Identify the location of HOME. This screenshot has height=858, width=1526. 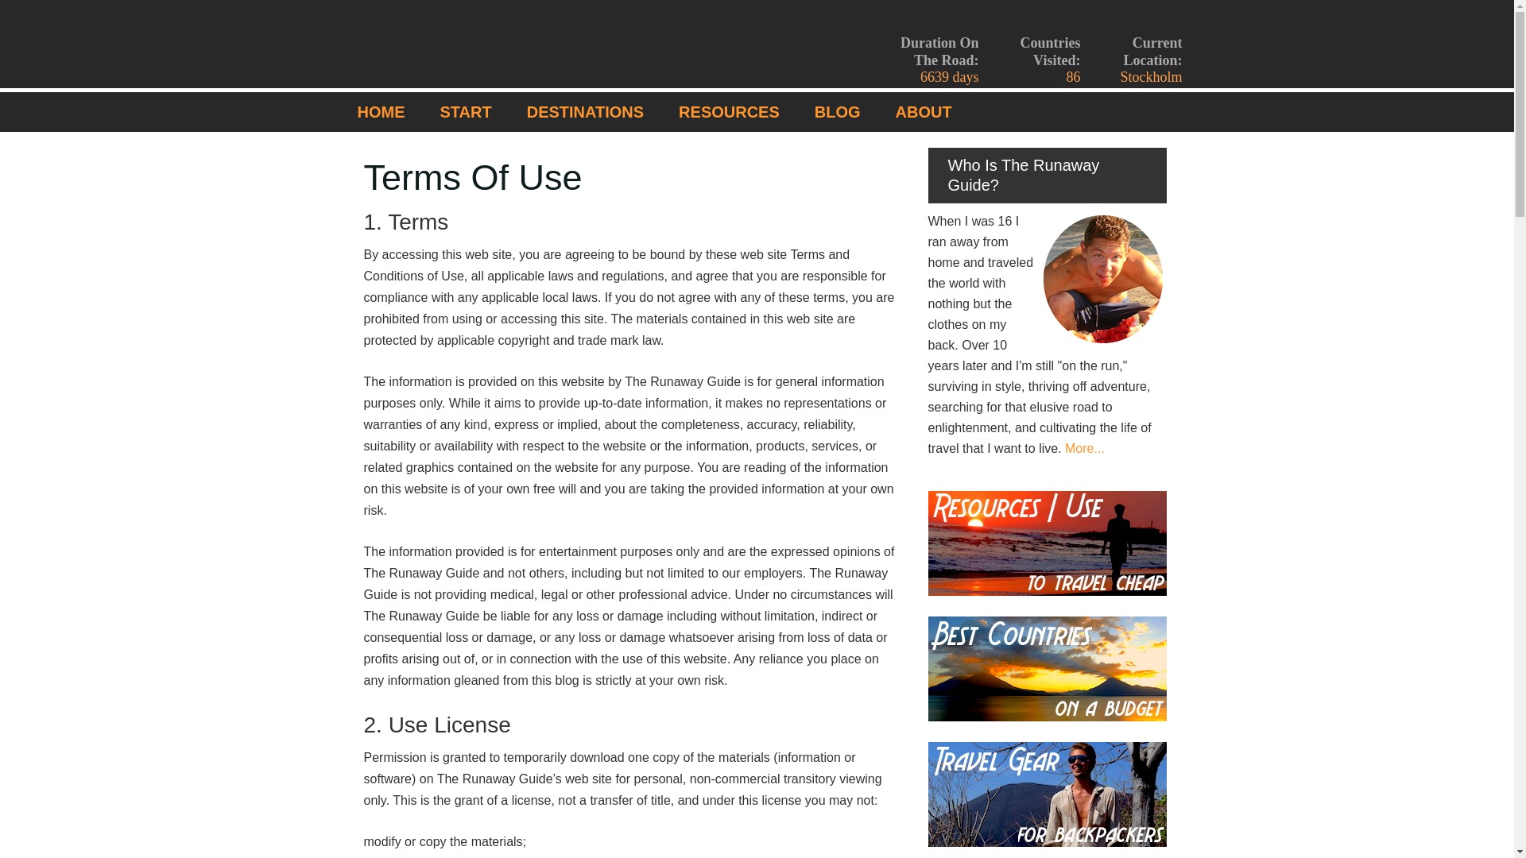
(381, 111).